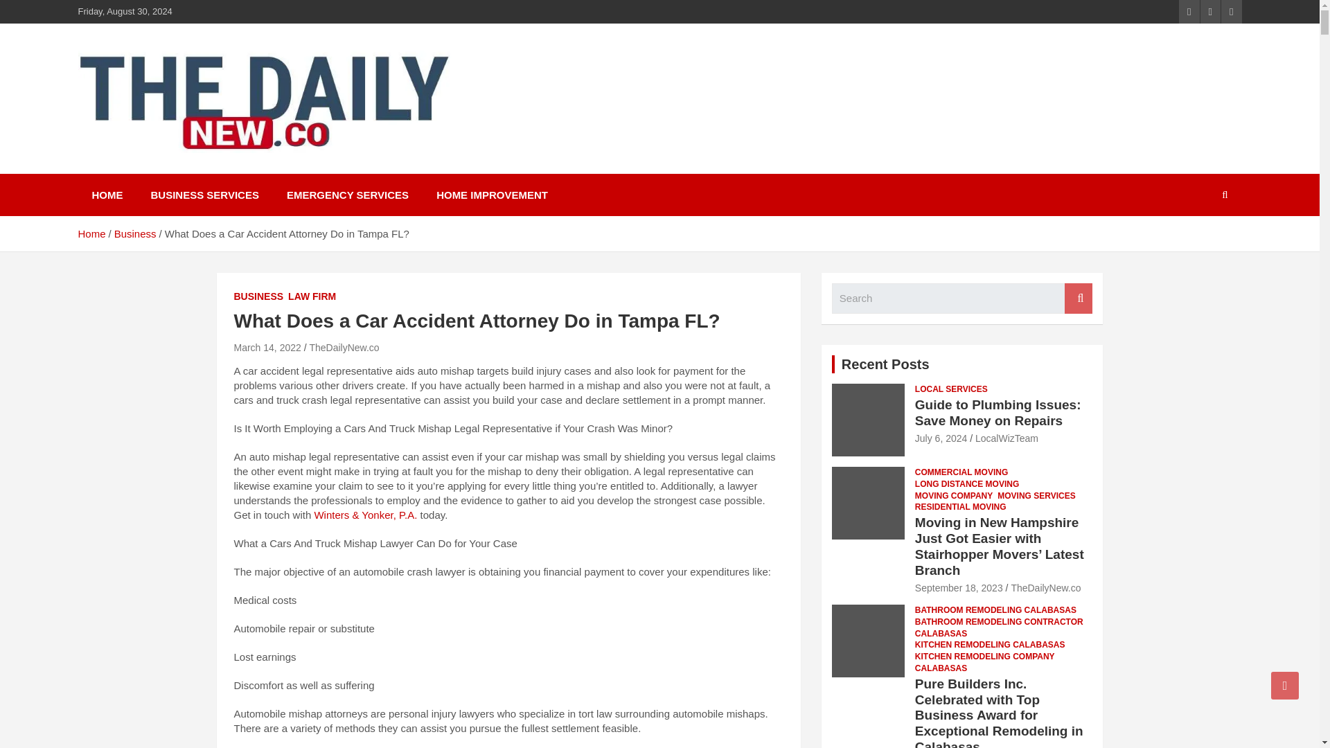 Image resolution: width=1330 pixels, height=748 pixels. I want to click on BUSINESS SERVICES, so click(204, 195).